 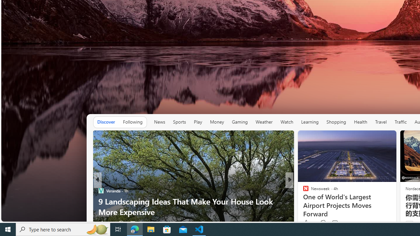 I want to click on View comments 5 Comment, so click(x=335, y=223).